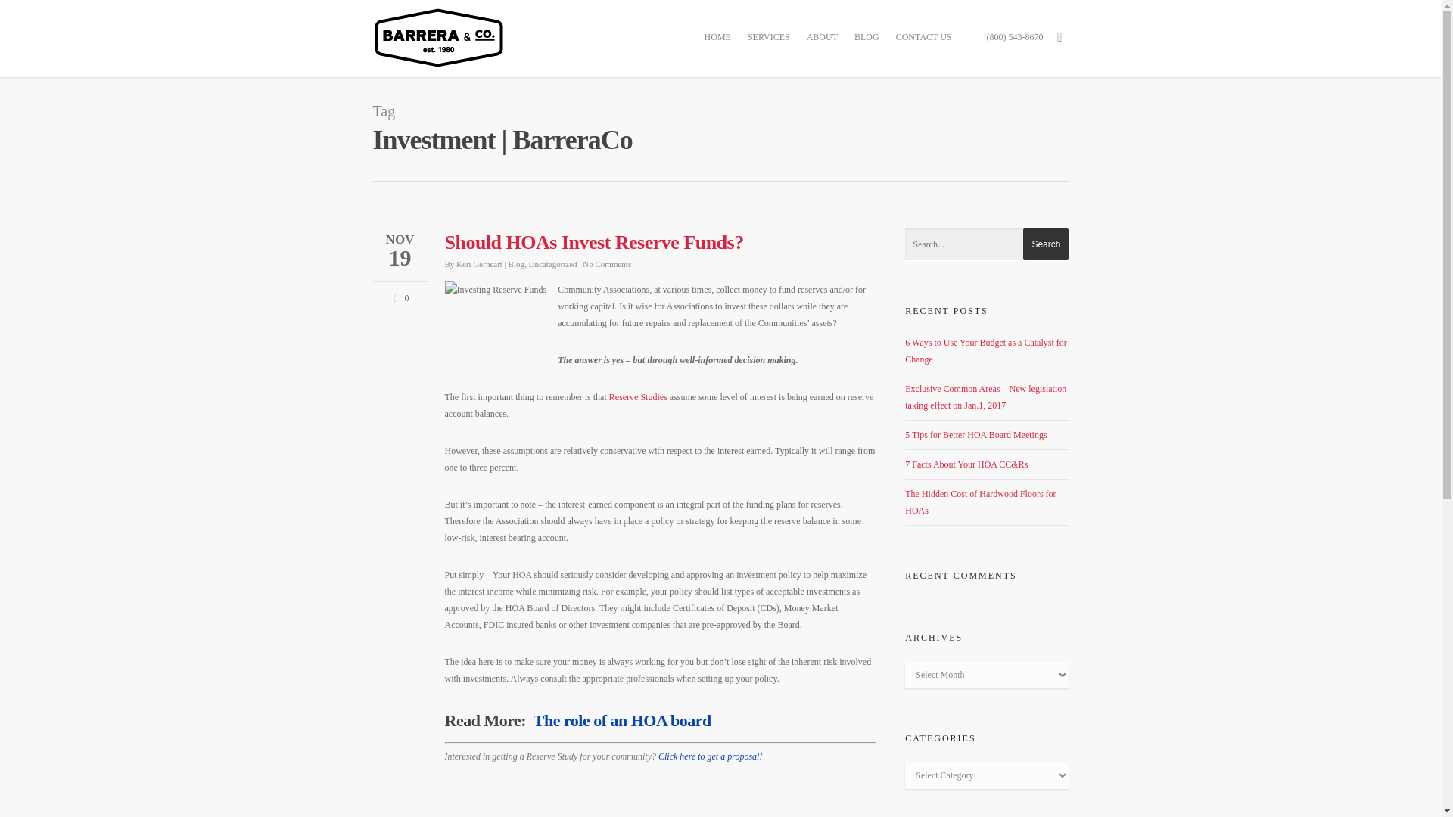 The height and width of the screenshot is (817, 1453). Describe the element at coordinates (552, 264) in the screenshot. I see `Uncategorized` at that location.